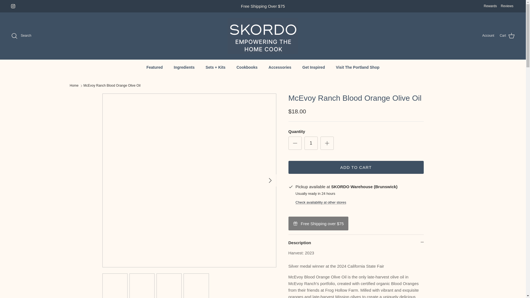  What do you see at coordinates (13, 6) in the screenshot?
I see `Instagram` at bounding box center [13, 6].